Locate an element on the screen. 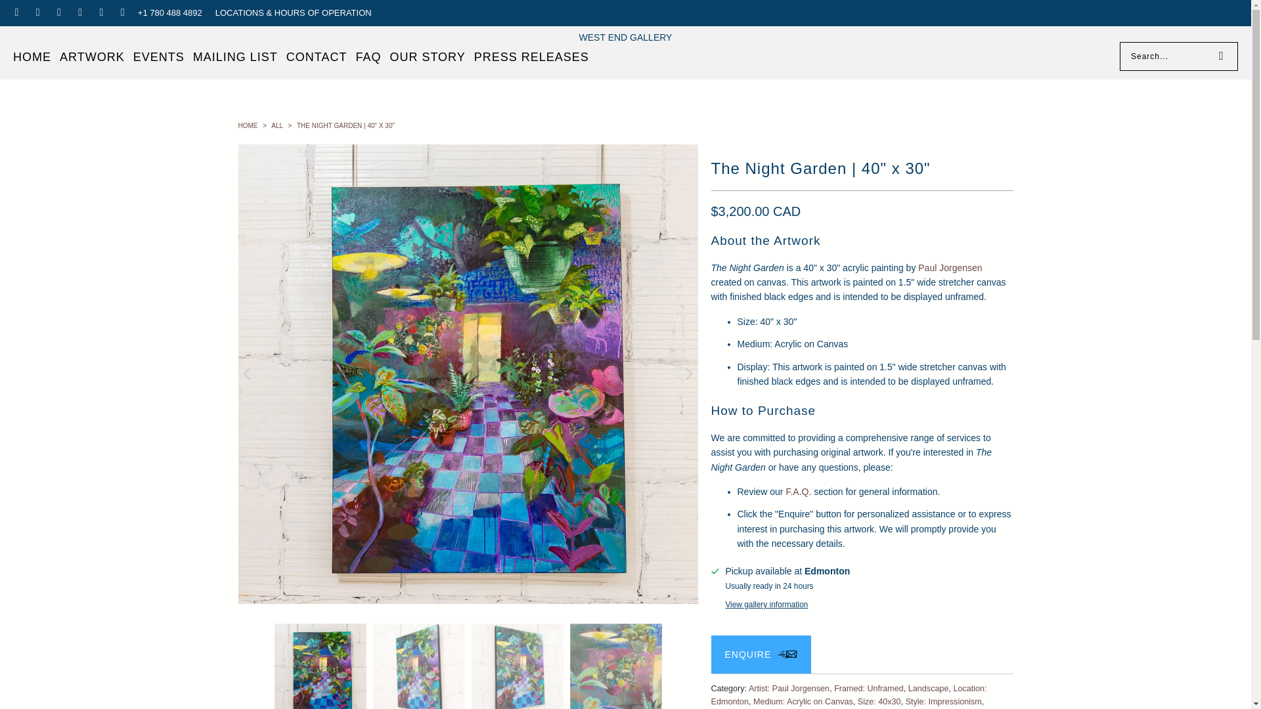  Products tagged Artist: Paul Jorgensen is located at coordinates (789, 689).